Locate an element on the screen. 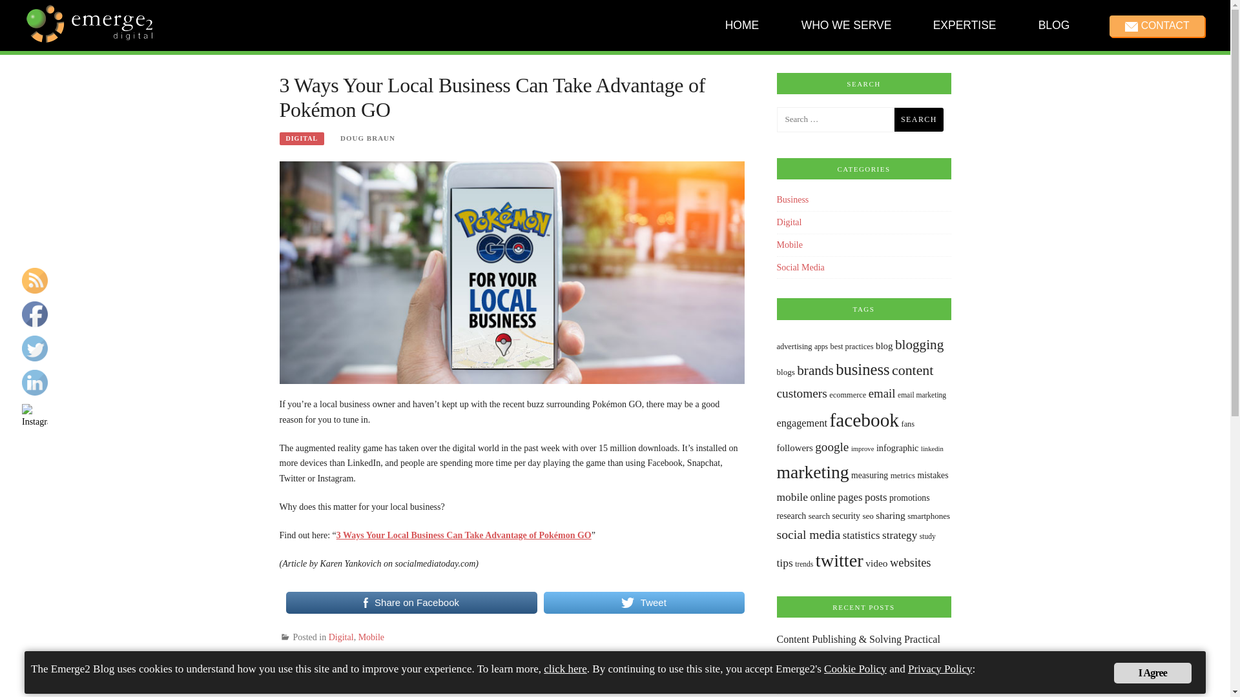 The width and height of the screenshot is (1240, 697). WHO WE SERVE is located at coordinates (846, 25).